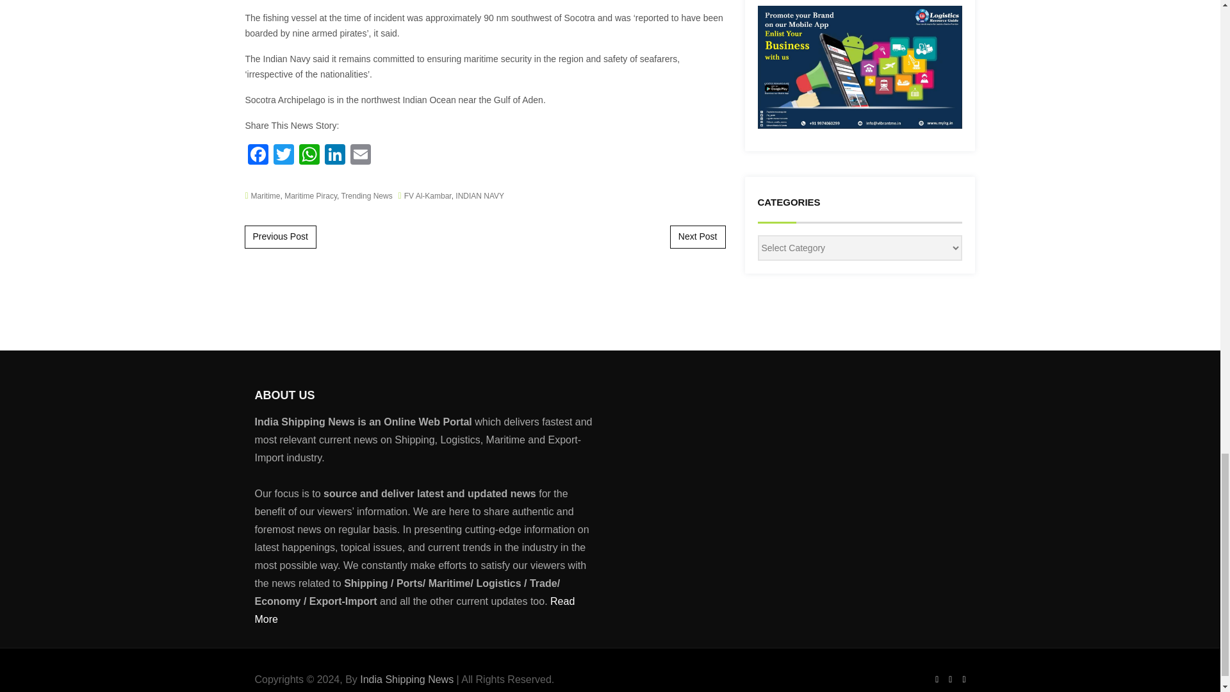 The width and height of the screenshot is (1230, 692). Describe the element at coordinates (283, 156) in the screenshot. I see `Twitter` at that location.